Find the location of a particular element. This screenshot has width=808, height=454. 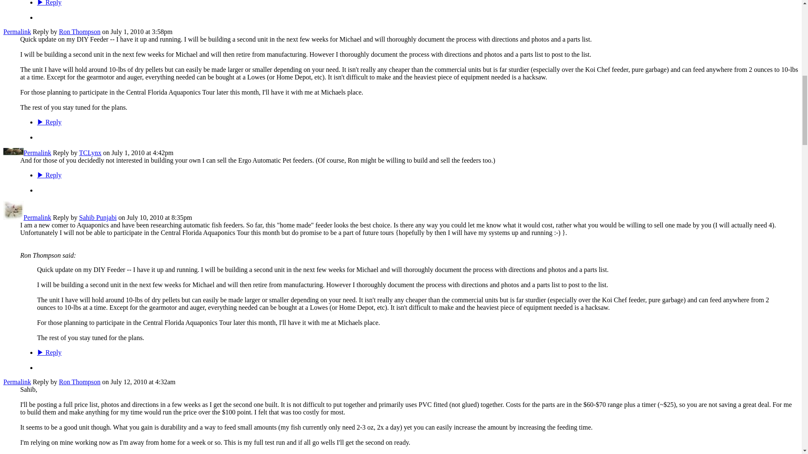

TCLynx is located at coordinates (13, 153).